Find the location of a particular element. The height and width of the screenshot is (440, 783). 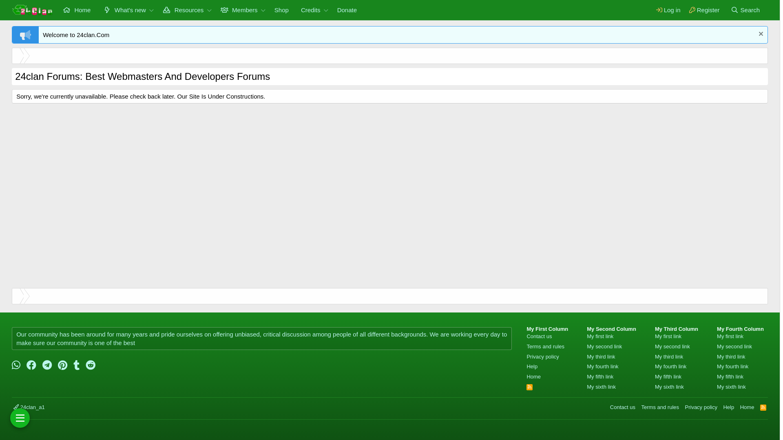

Log in is located at coordinates (668, 10).